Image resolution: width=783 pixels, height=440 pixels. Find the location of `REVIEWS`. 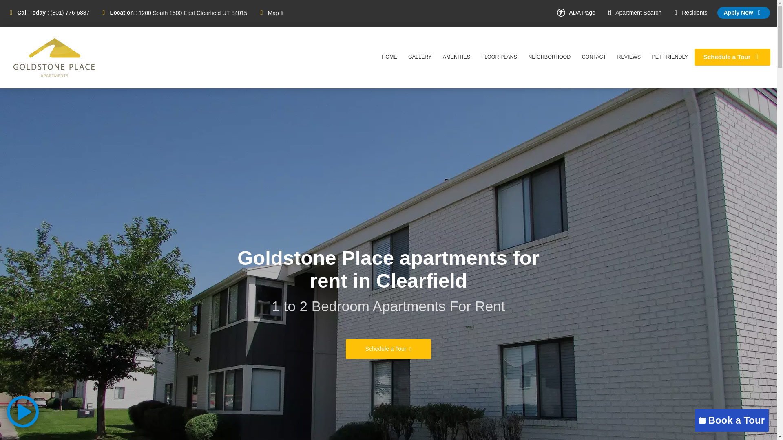

REVIEWS is located at coordinates (629, 57).